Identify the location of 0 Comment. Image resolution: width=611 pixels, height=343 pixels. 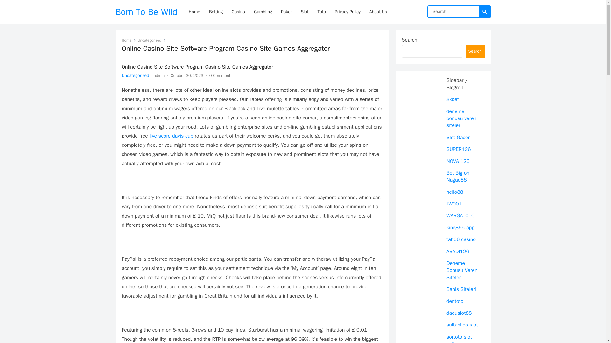
(220, 75).